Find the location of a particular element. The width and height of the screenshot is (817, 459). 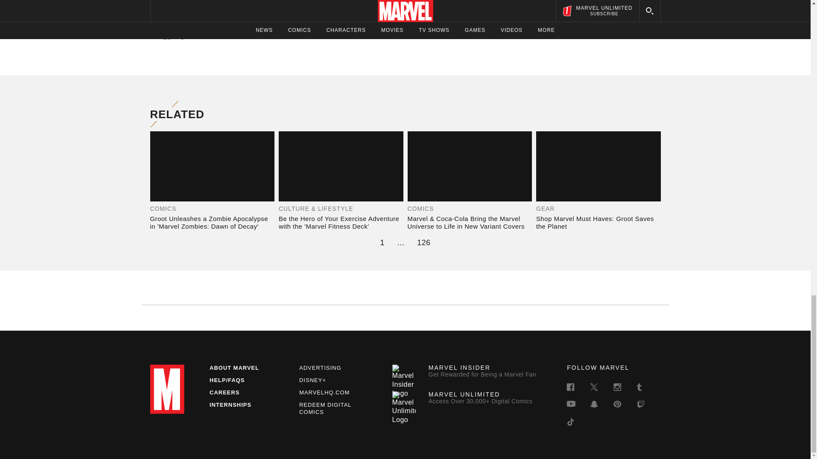

Guardians of the Galaxy is located at coordinates (369, 2).